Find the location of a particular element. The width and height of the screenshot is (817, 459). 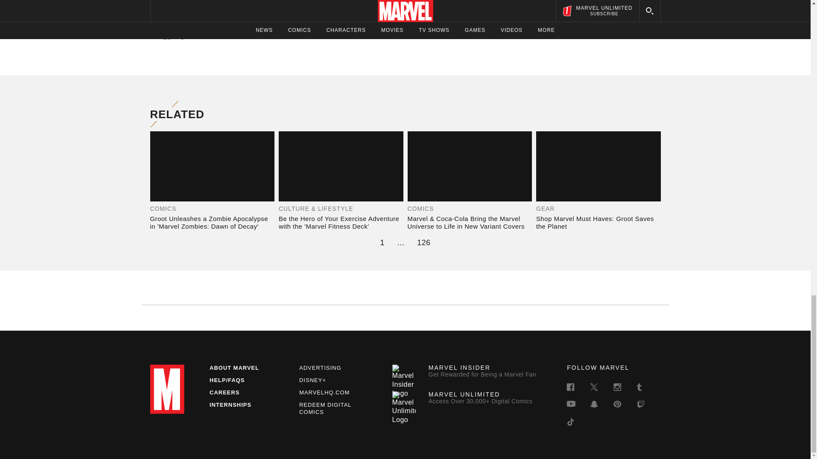

Guardians of the Galaxy is located at coordinates (369, 2).